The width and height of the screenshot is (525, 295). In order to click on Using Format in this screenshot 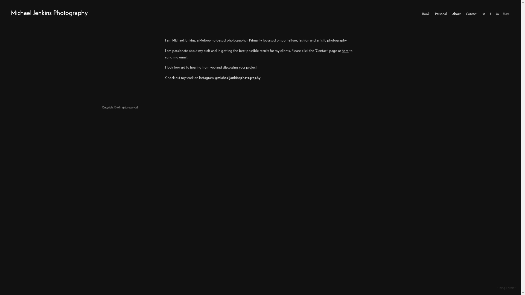, I will do `click(506, 288)`.